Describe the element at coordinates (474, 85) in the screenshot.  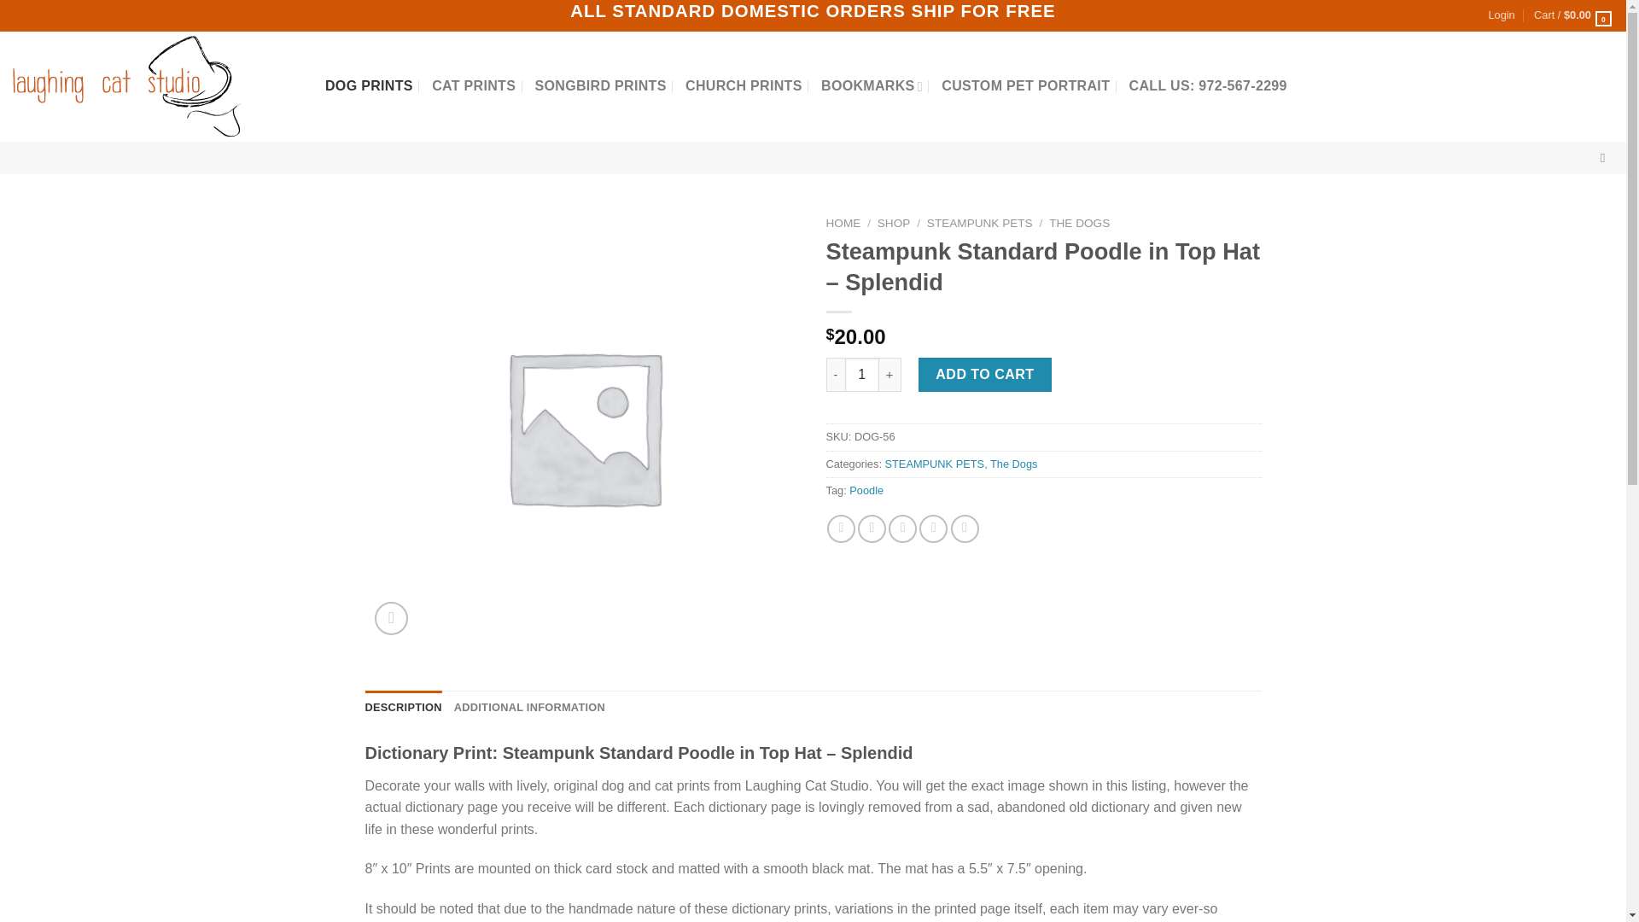
I see `CAT PRINTS` at that location.